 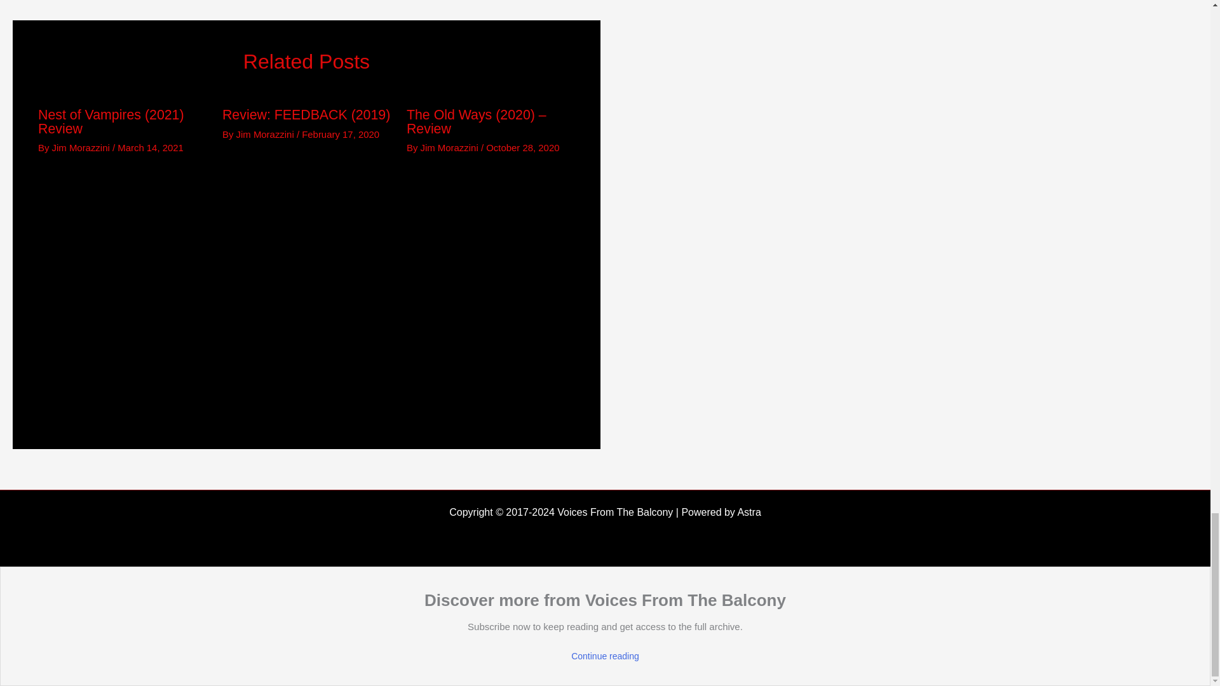 What do you see at coordinates (266, 135) in the screenshot?
I see `View all posts by Jim Morazzini` at bounding box center [266, 135].